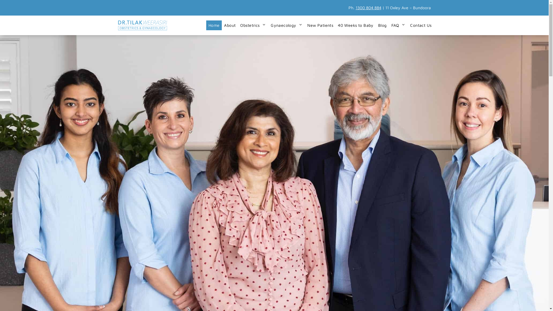  Describe the element at coordinates (421, 25) in the screenshot. I see `Contact Us` at that location.